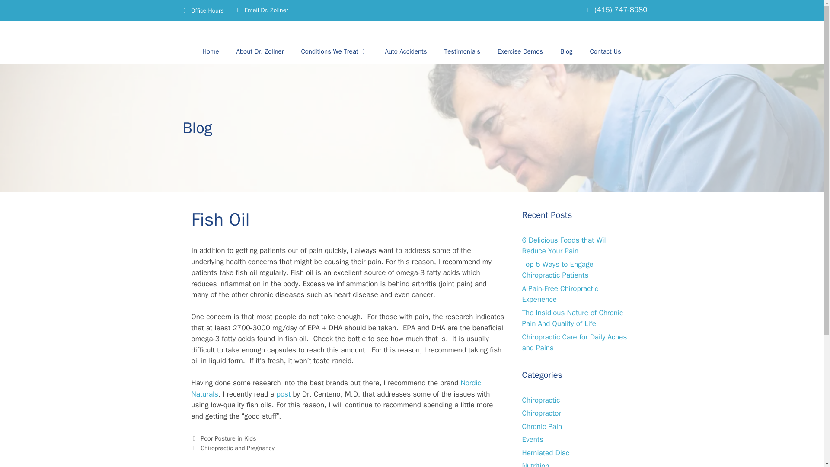  What do you see at coordinates (335, 388) in the screenshot?
I see `Nordic Naturals` at bounding box center [335, 388].